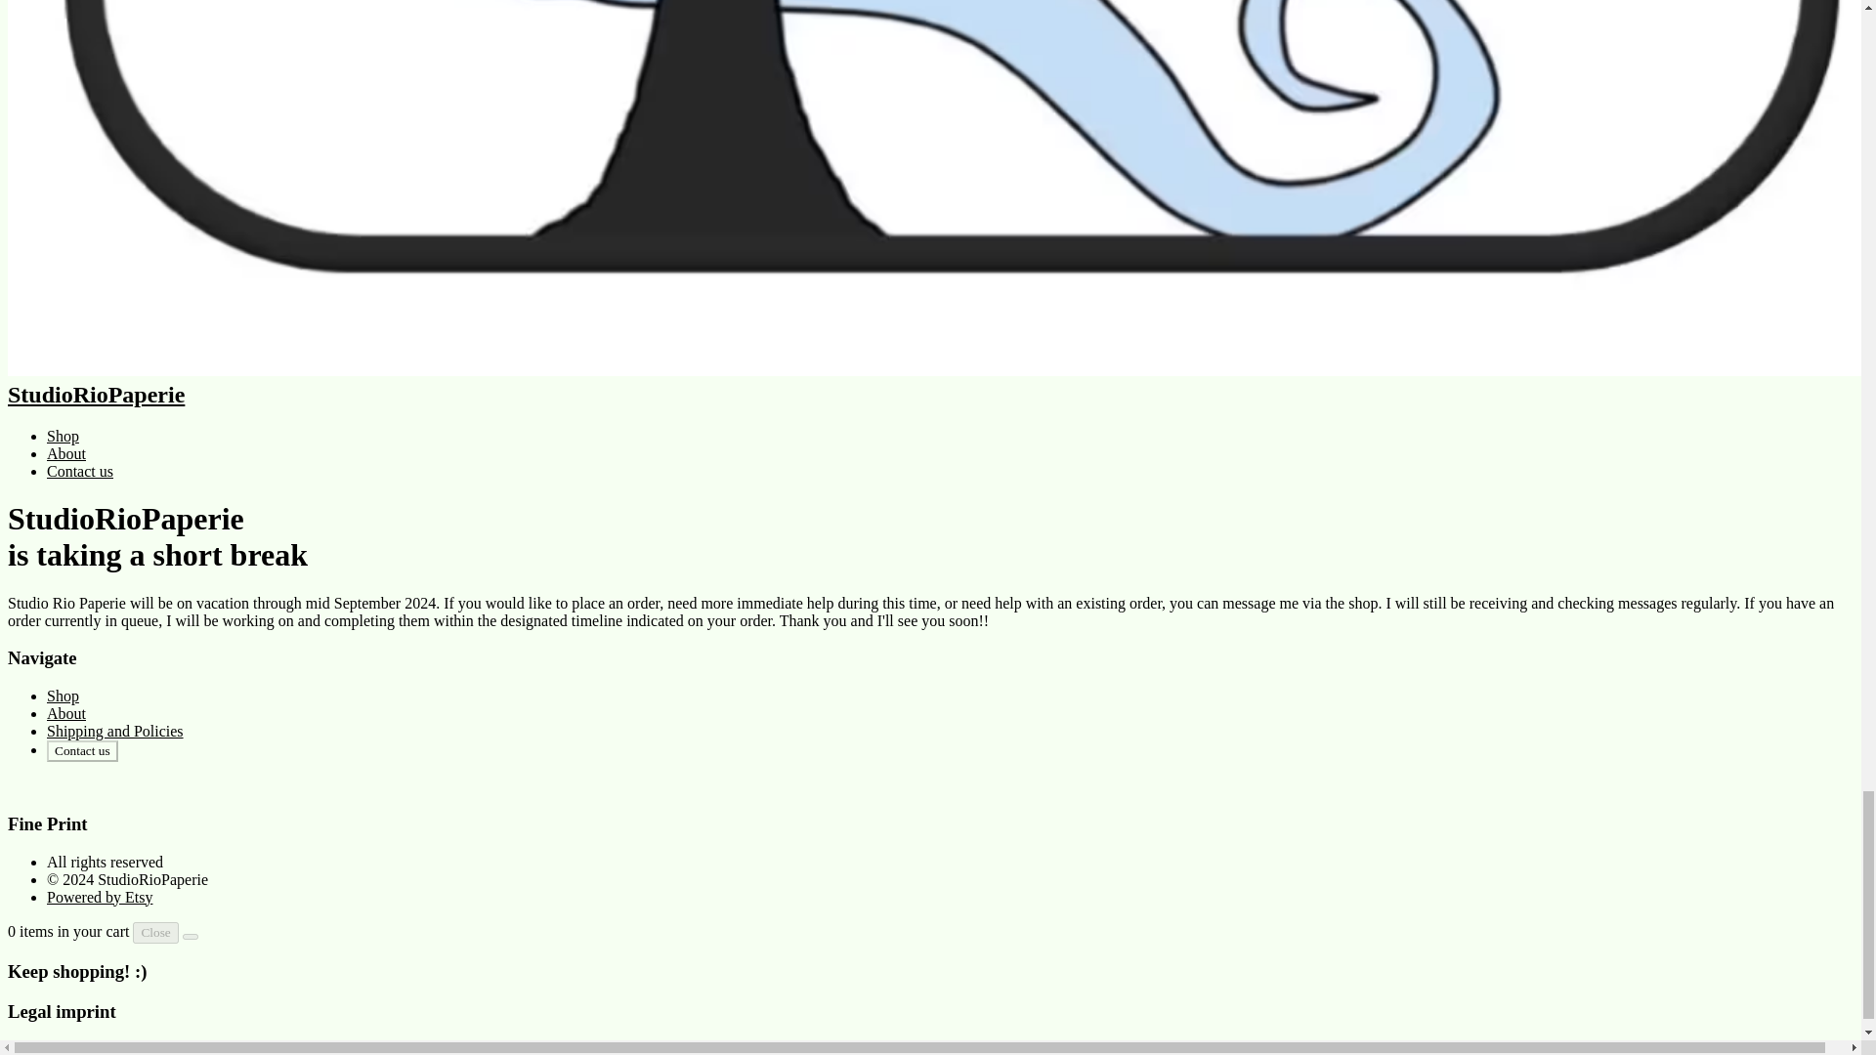 The image size is (1876, 1055). I want to click on Shop, so click(63, 696).